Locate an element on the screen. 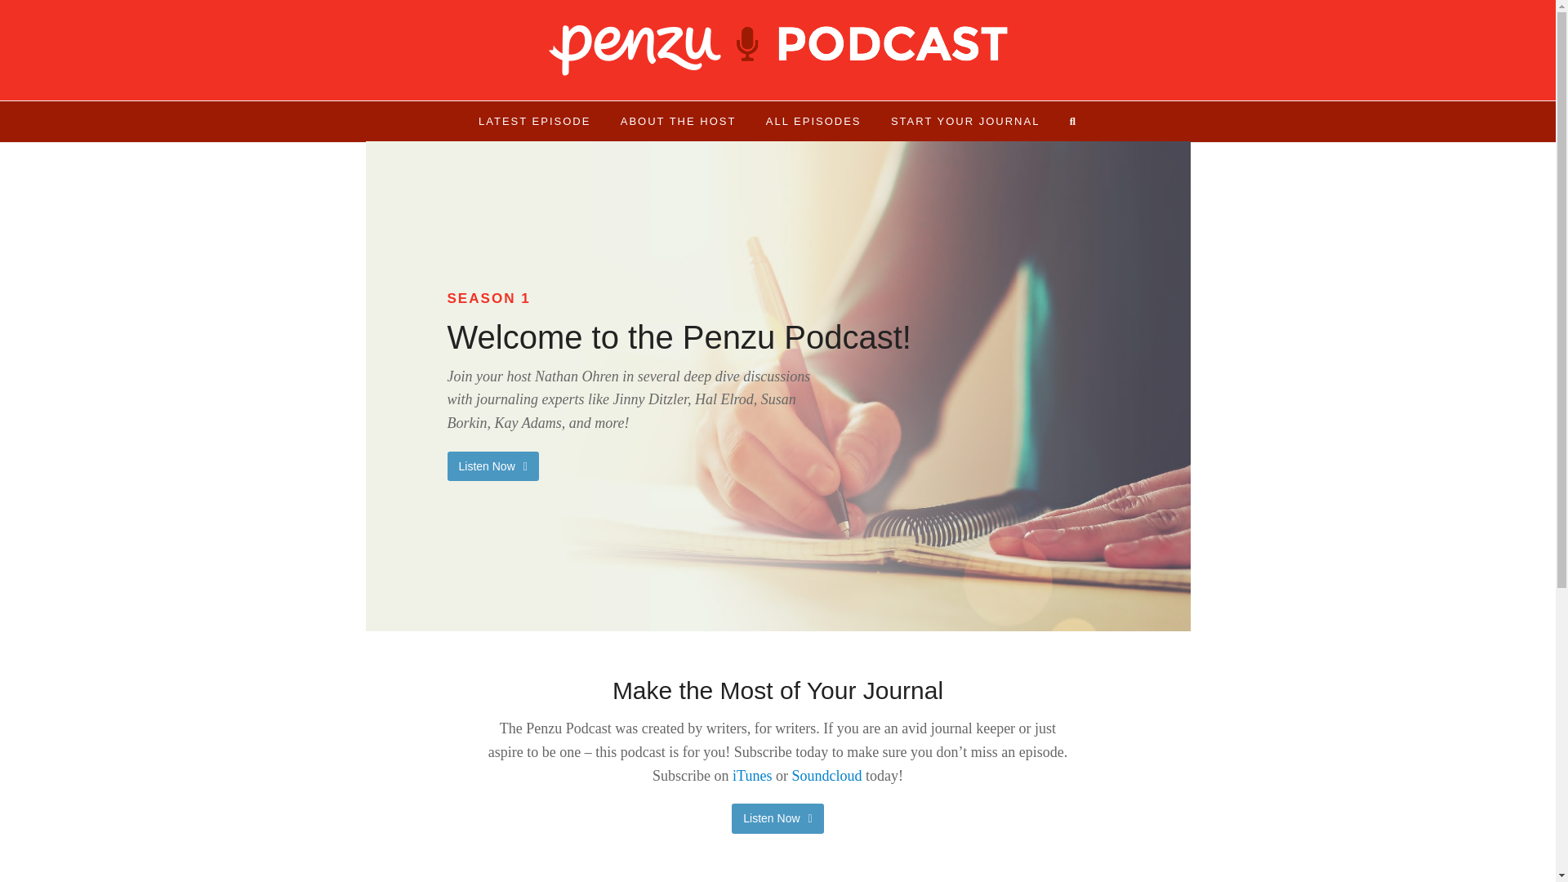  START YOUR JOURNAL is located at coordinates (965, 121).